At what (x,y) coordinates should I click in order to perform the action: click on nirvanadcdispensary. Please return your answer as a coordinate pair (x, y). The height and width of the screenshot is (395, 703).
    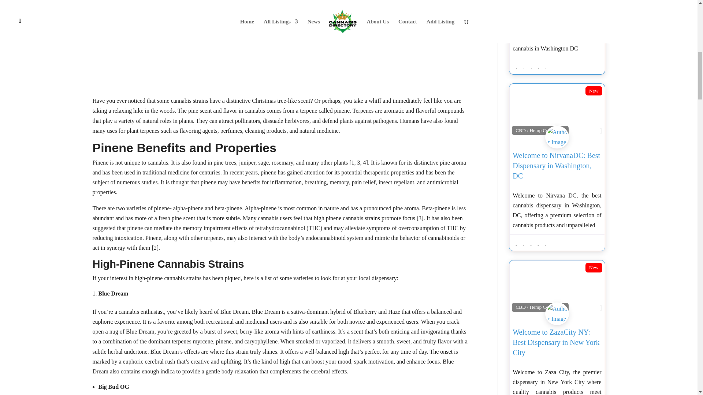
    Looking at the image, I should click on (557, 145).